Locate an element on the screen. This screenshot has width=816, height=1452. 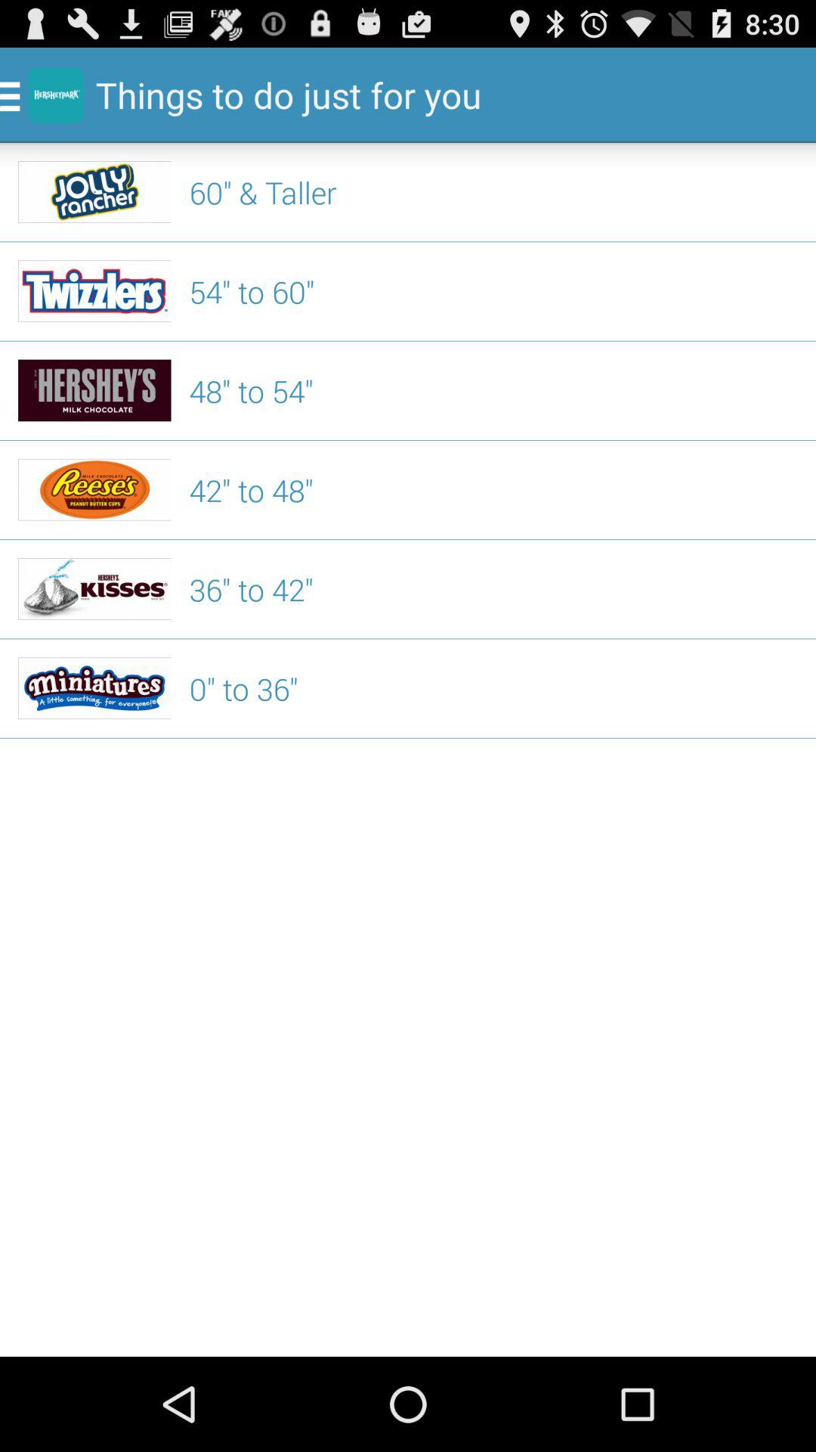
turn off the 60" & taller icon is located at coordinates (493, 192).